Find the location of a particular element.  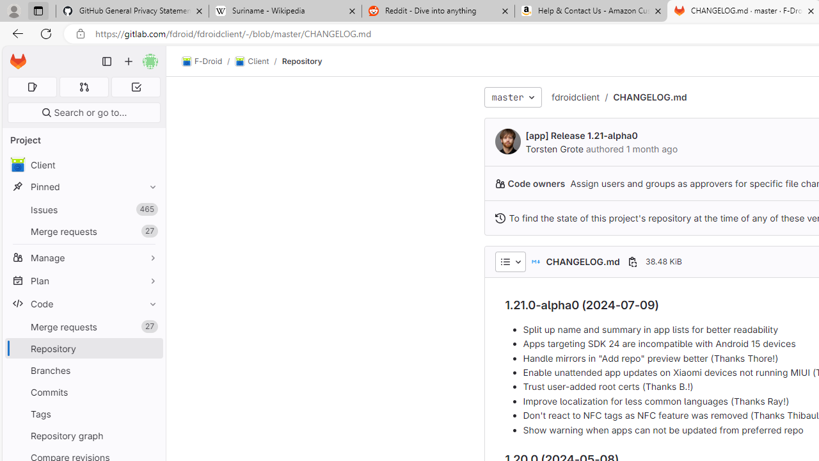

fdroidclient is located at coordinates (576, 97).